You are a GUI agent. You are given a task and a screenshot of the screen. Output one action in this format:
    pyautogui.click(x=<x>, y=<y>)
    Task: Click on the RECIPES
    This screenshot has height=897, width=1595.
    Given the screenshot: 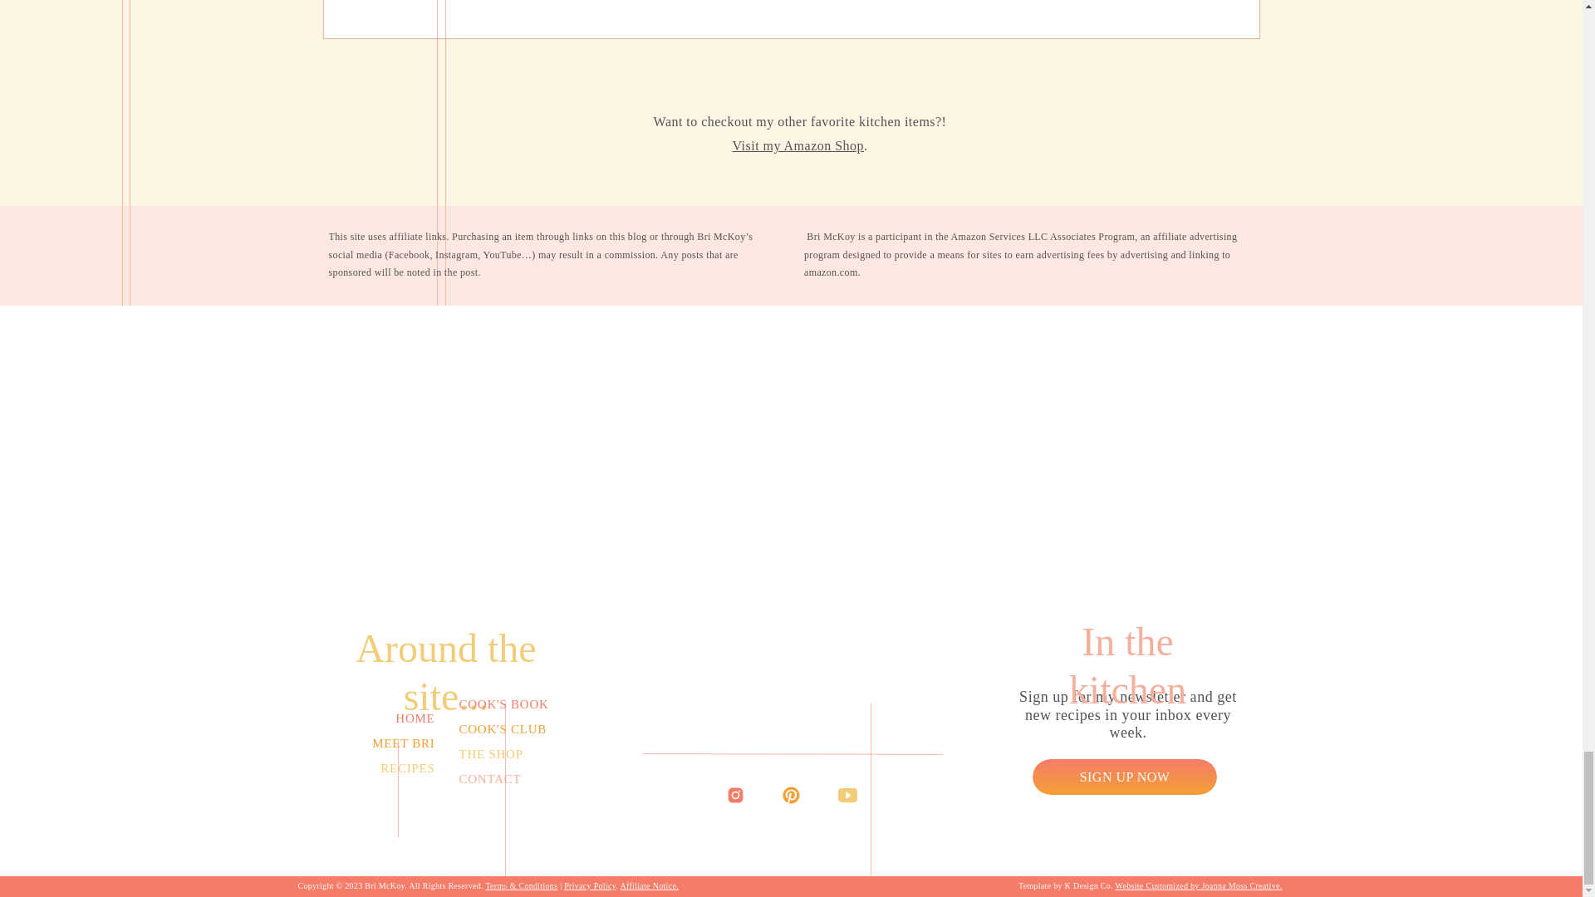 What is the action you would take?
    pyautogui.click(x=385, y=767)
    